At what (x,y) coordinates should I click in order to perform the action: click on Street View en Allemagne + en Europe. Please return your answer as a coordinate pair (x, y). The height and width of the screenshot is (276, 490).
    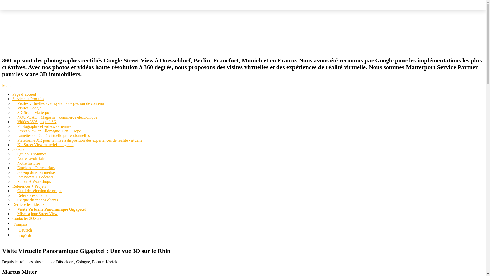
    Looking at the image, I should click on (49, 131).